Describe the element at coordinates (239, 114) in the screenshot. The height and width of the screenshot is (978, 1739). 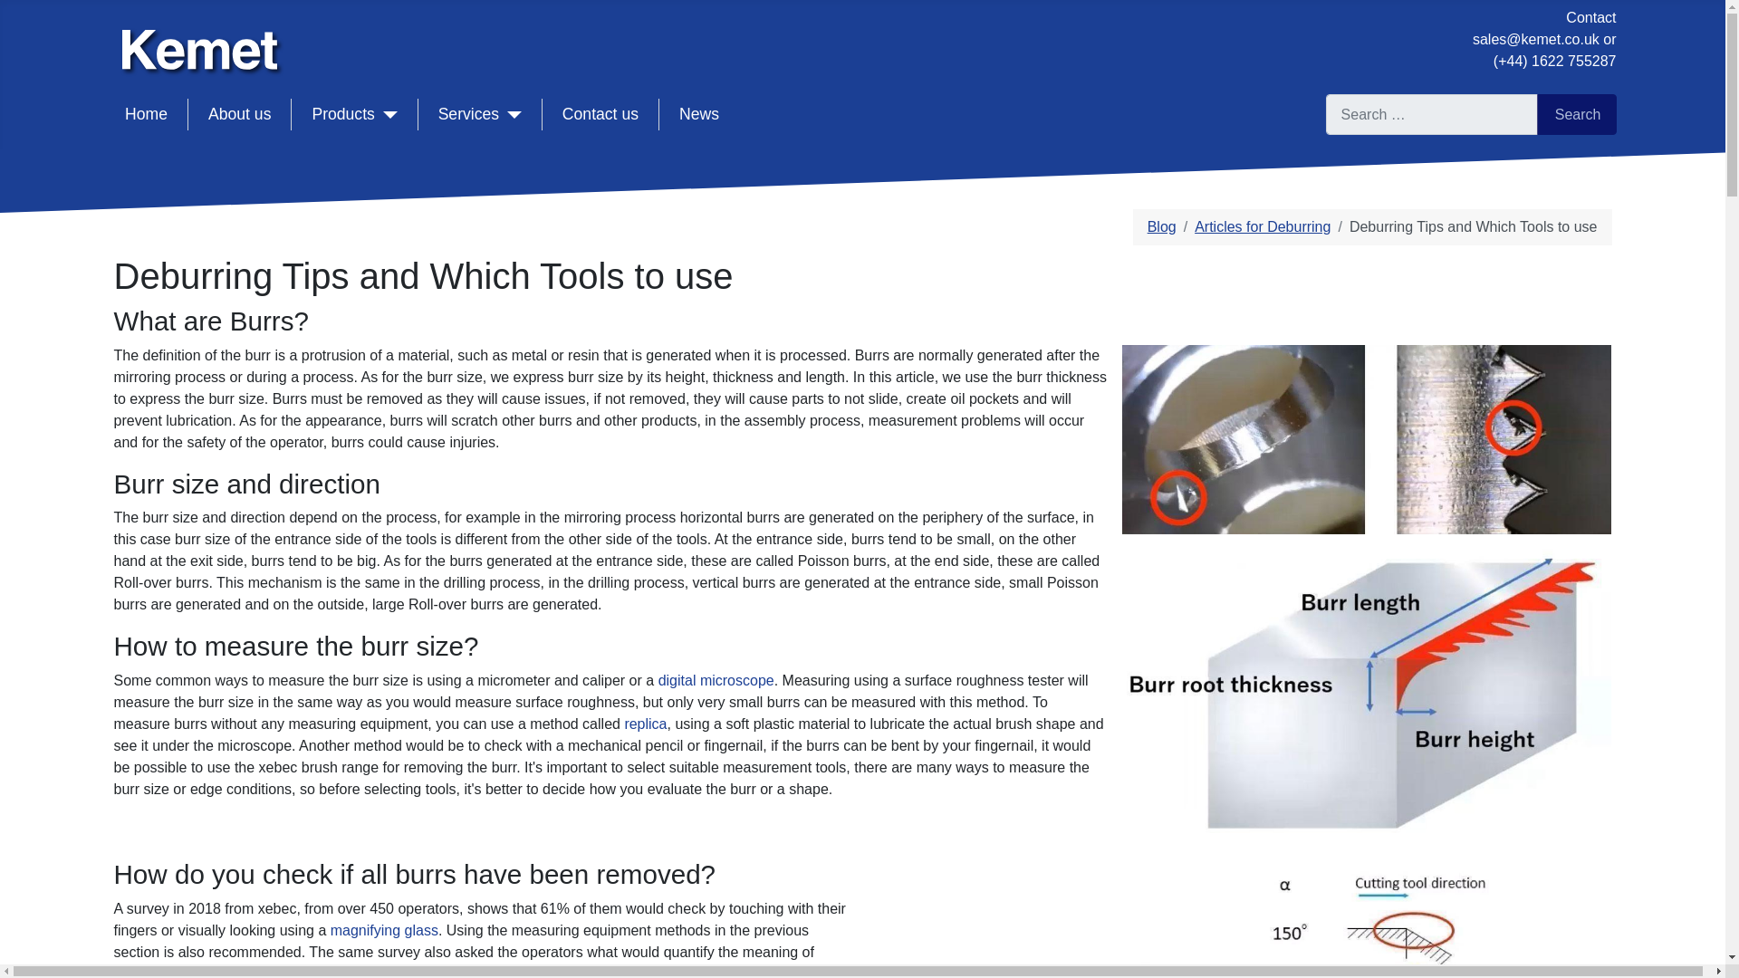
I see `About us` at that location.